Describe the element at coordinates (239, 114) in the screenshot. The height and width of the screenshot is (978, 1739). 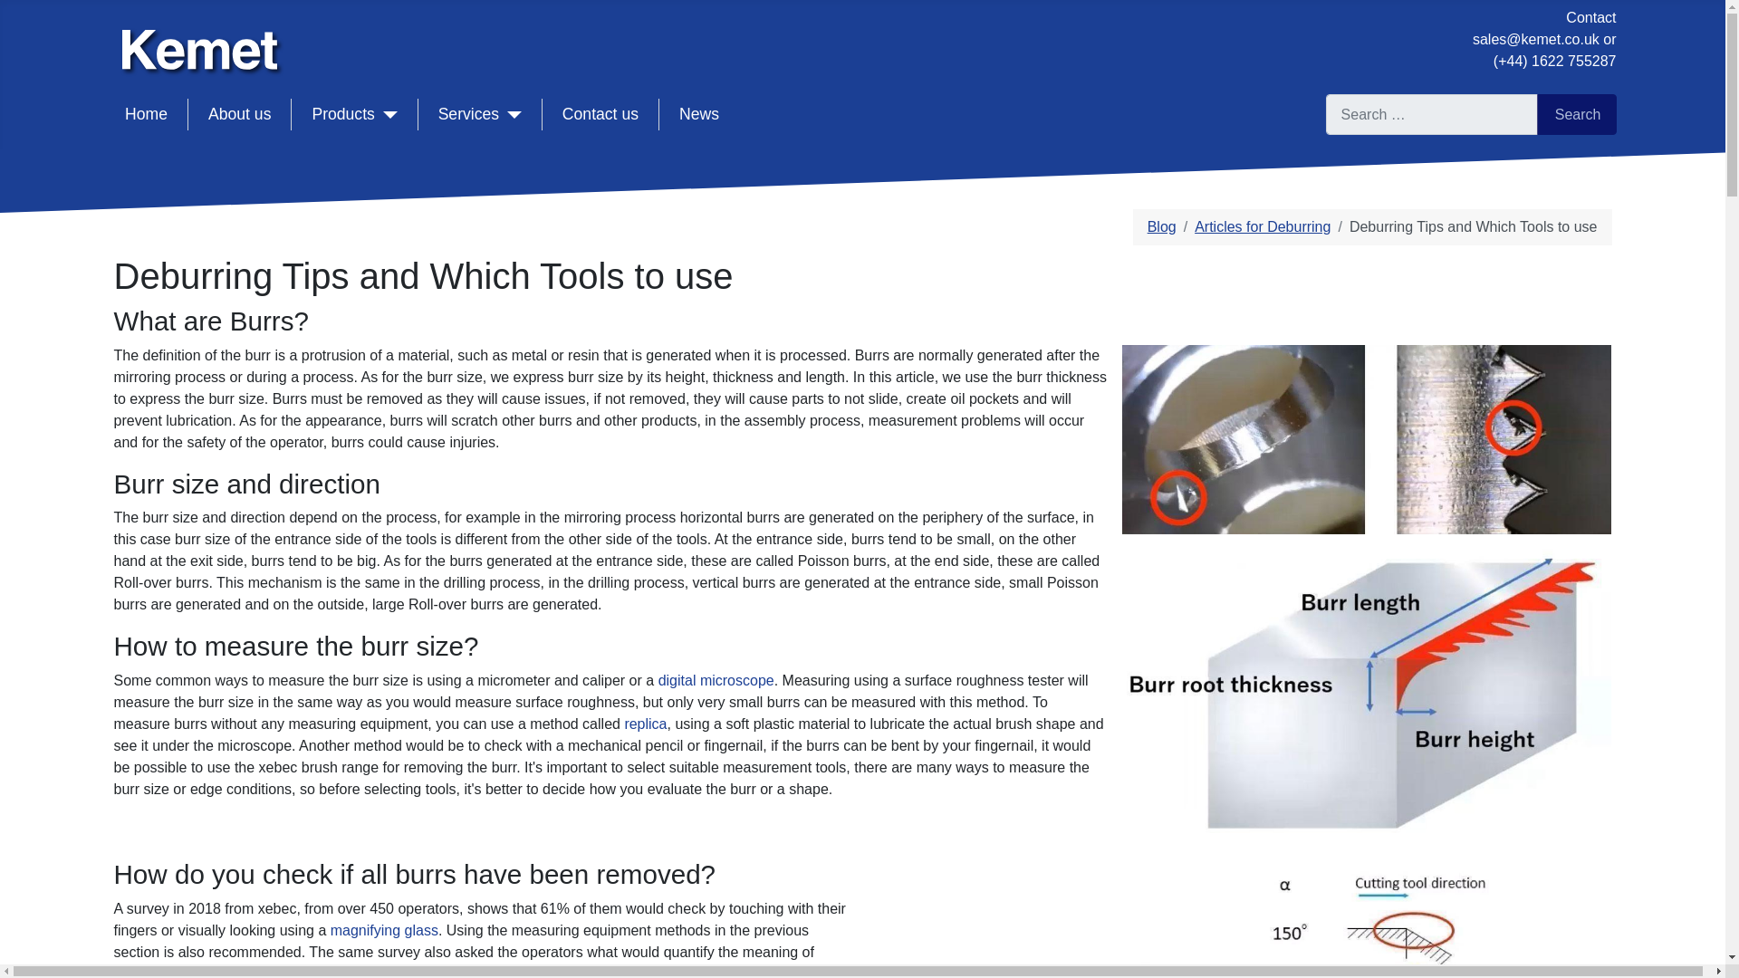
I see `About us` at that location.